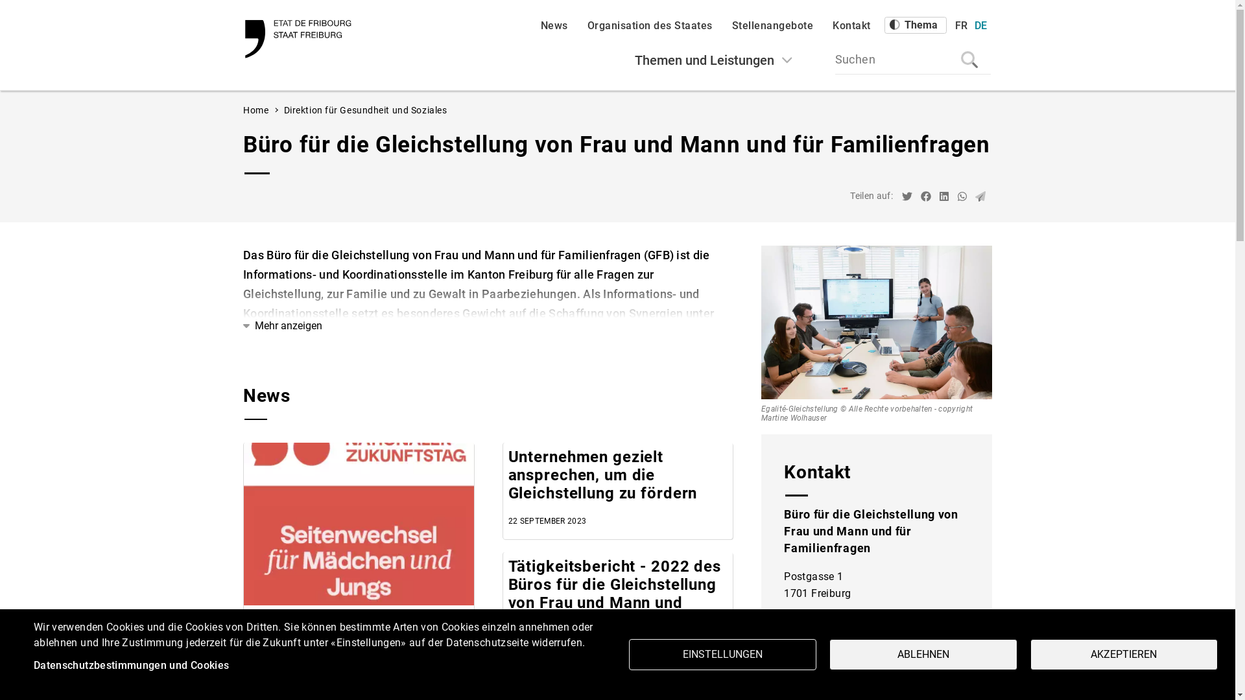  What do you see at coordinates (255, 110) in the screenshot?
I see `Home` at bounding box center [255, 110].